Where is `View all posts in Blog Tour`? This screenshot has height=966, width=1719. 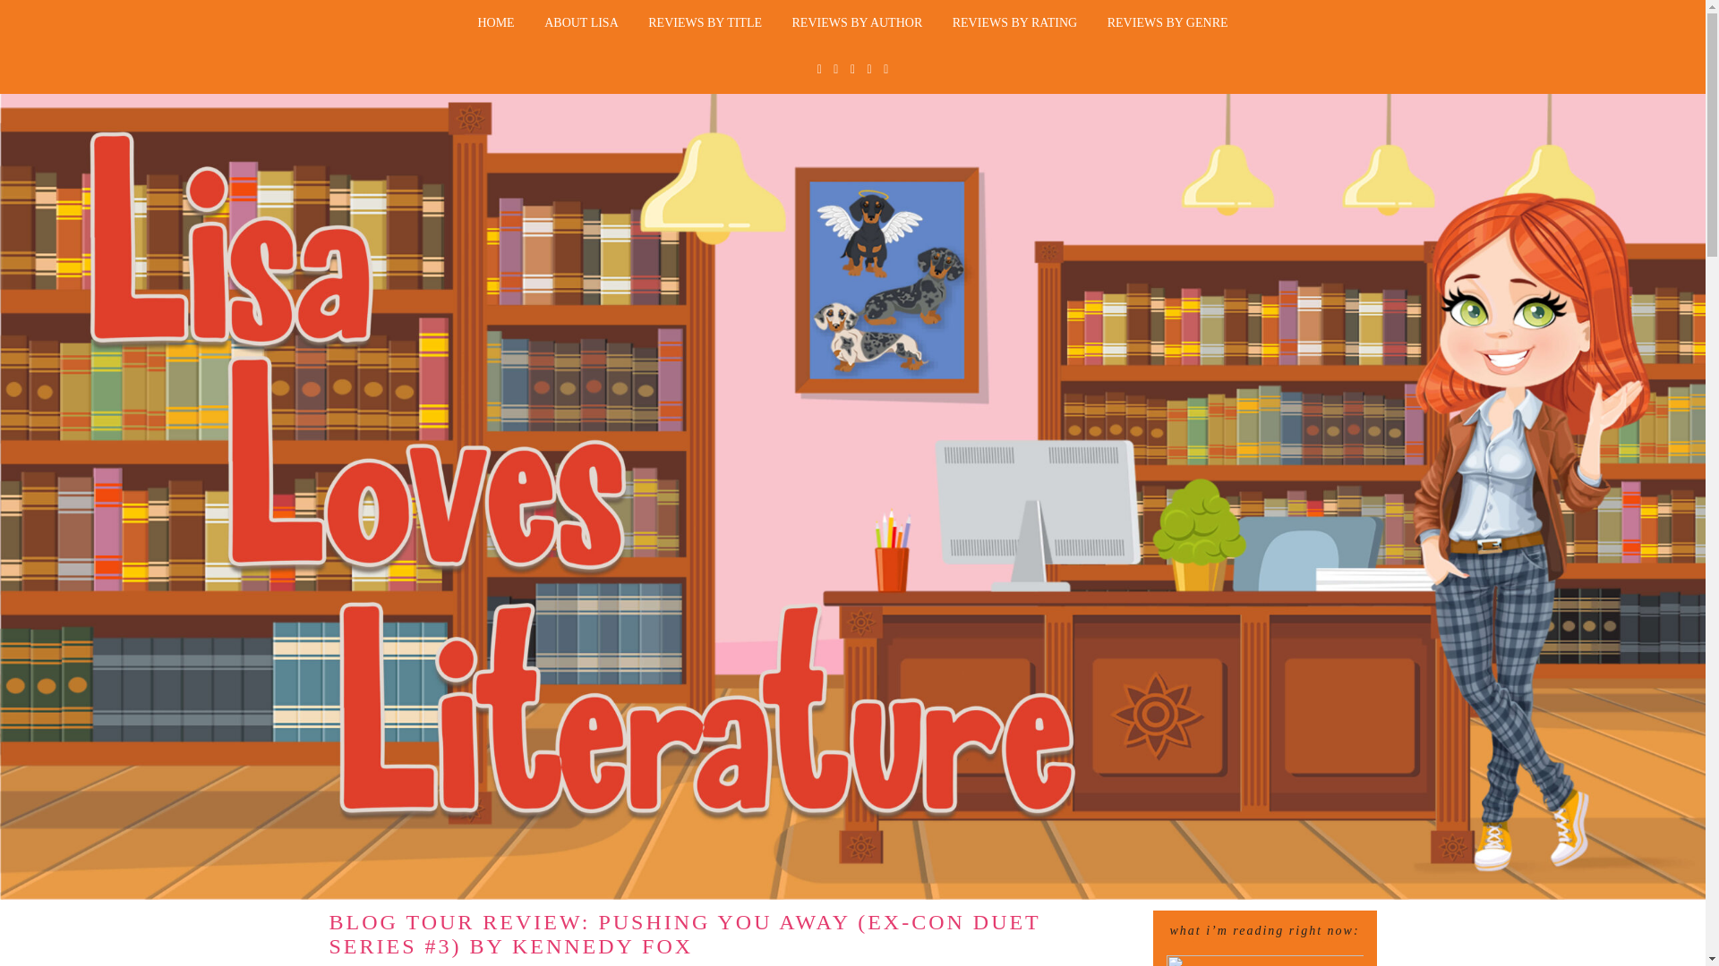
View all posts in Blog Tour is located at coordinates (719, 964).